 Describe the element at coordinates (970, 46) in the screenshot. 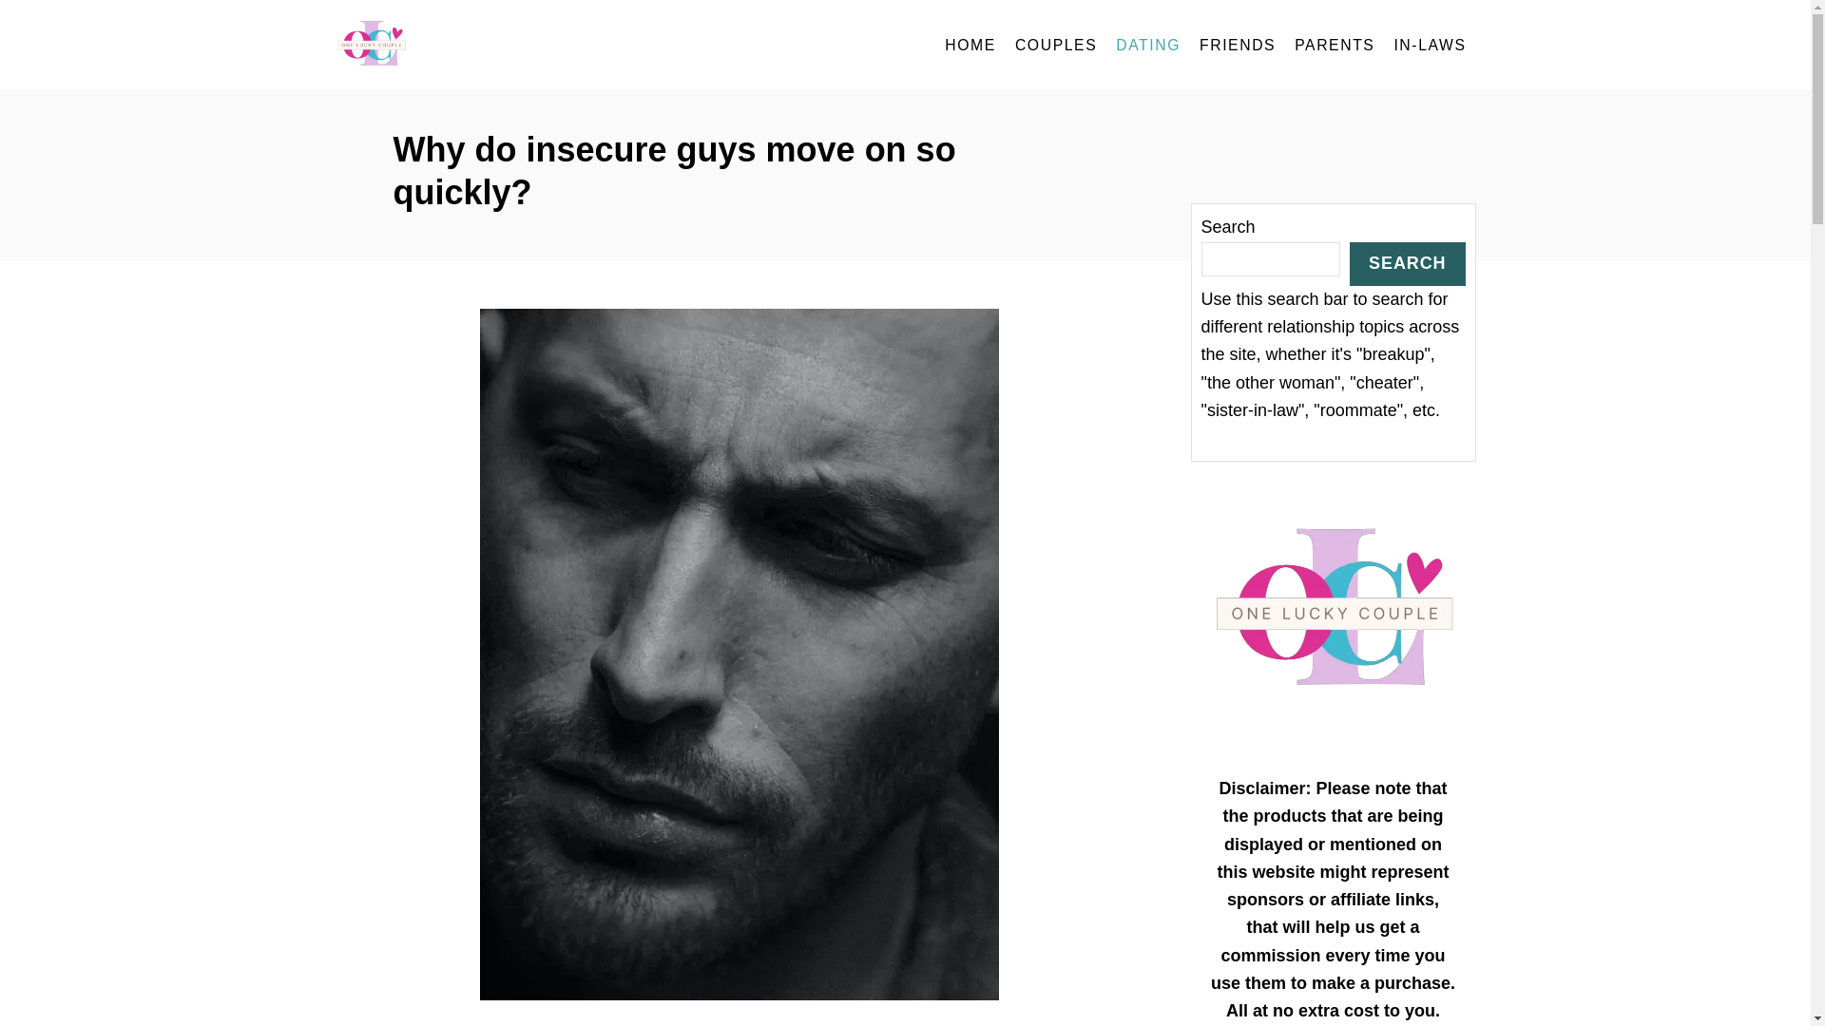

I see `HOME` at that location.